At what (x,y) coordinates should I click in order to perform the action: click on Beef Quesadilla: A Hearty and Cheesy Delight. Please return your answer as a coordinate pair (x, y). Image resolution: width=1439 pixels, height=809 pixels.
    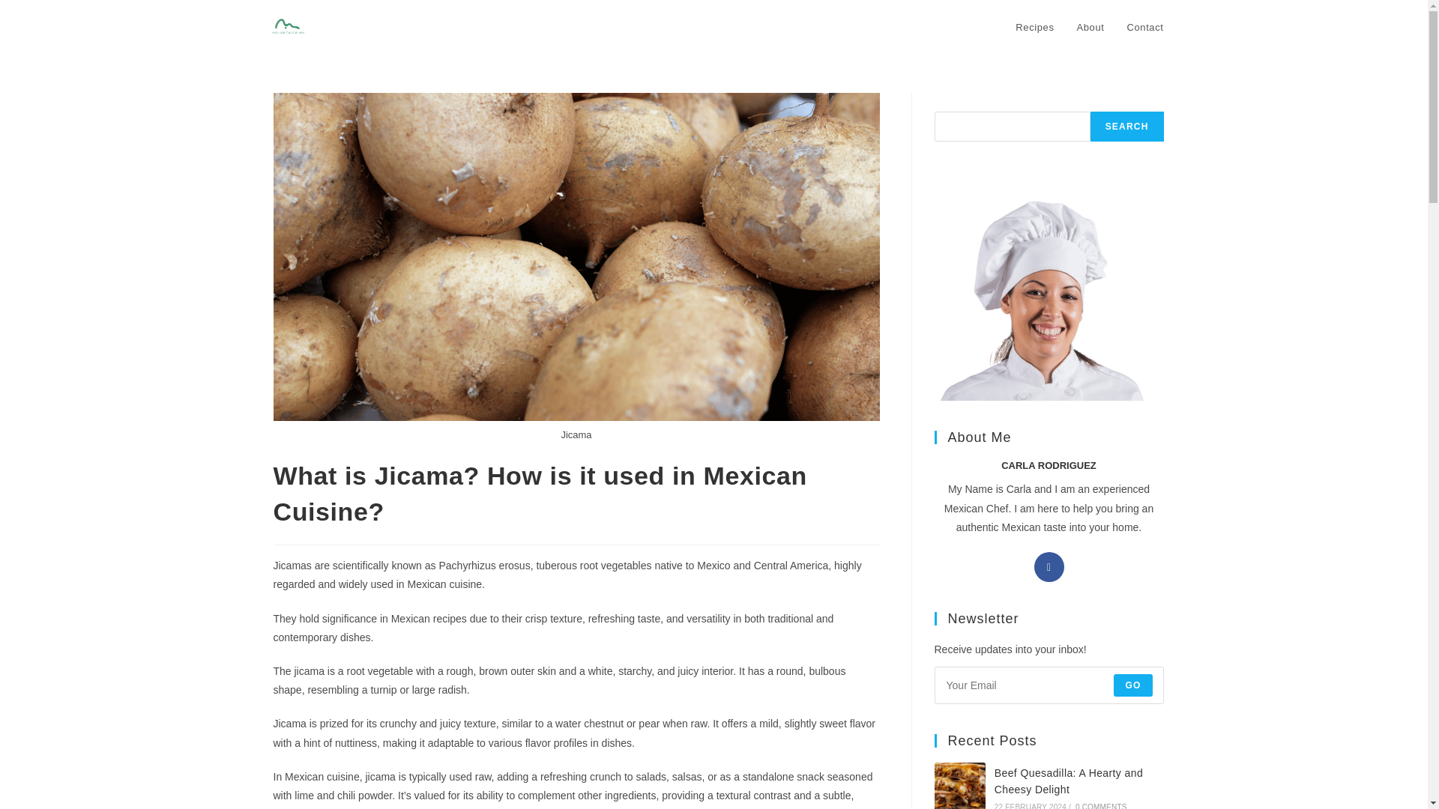
    Looking at the image, I should click on (1068, 781).